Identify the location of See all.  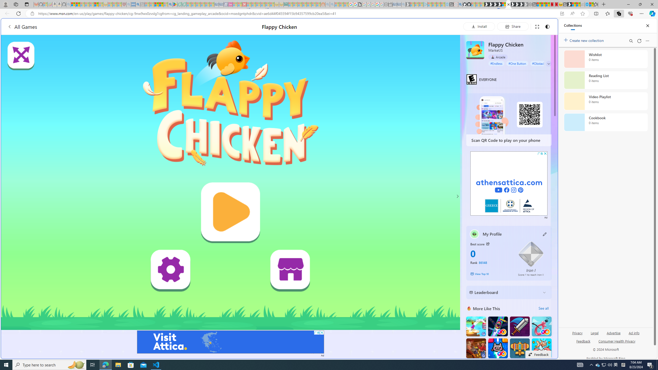
(543, 308).